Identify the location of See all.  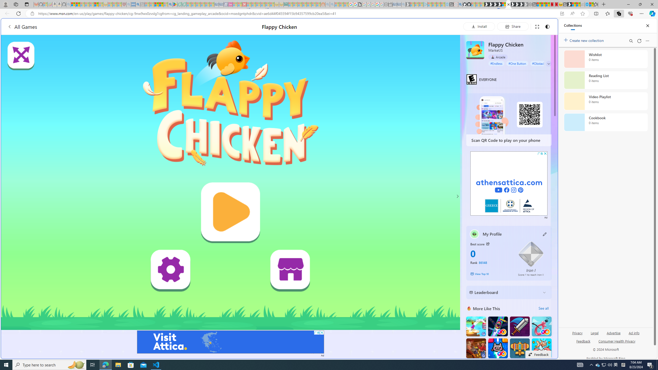
(543, 308).